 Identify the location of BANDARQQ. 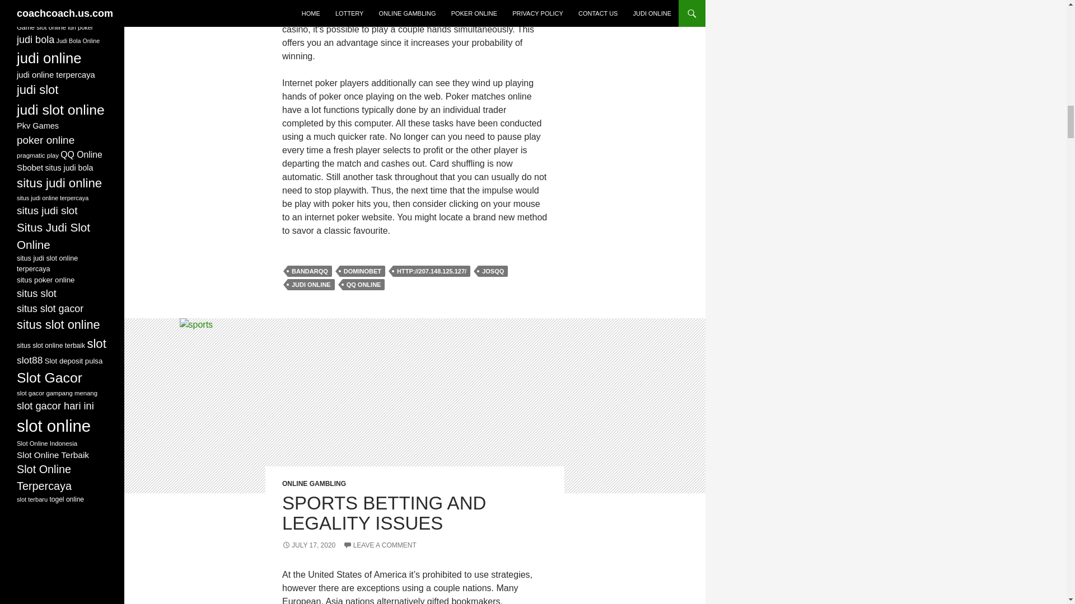
(310, 271).